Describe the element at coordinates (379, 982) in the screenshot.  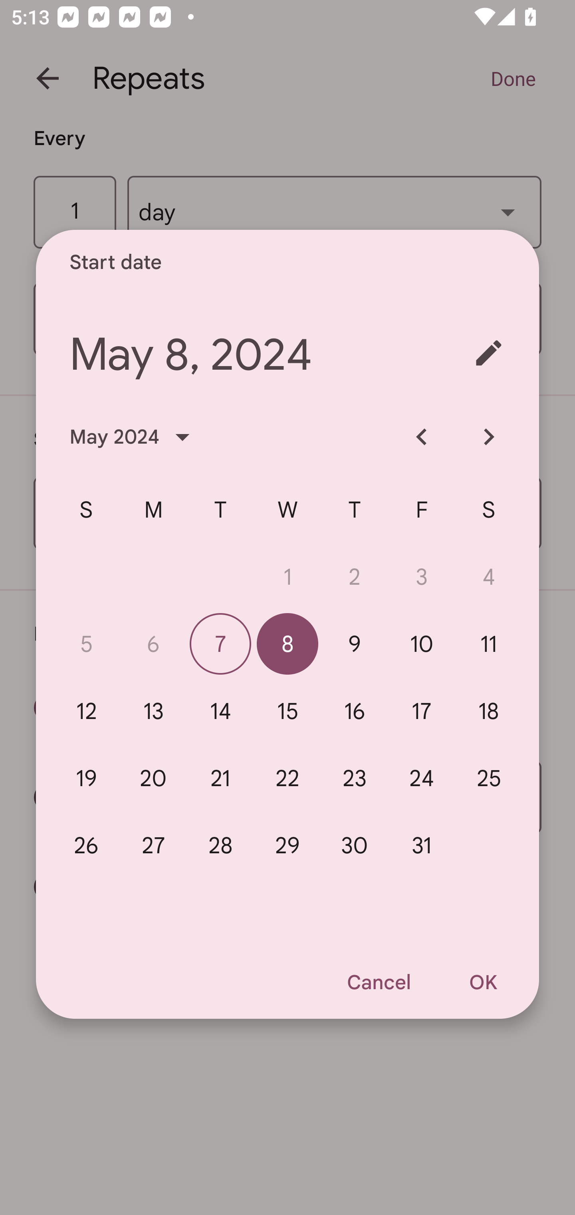
I see `Cancel` at that location.